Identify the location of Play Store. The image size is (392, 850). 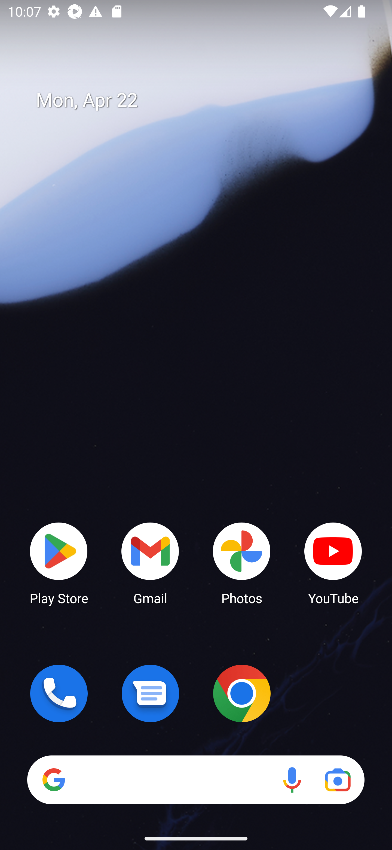
(59, 563).